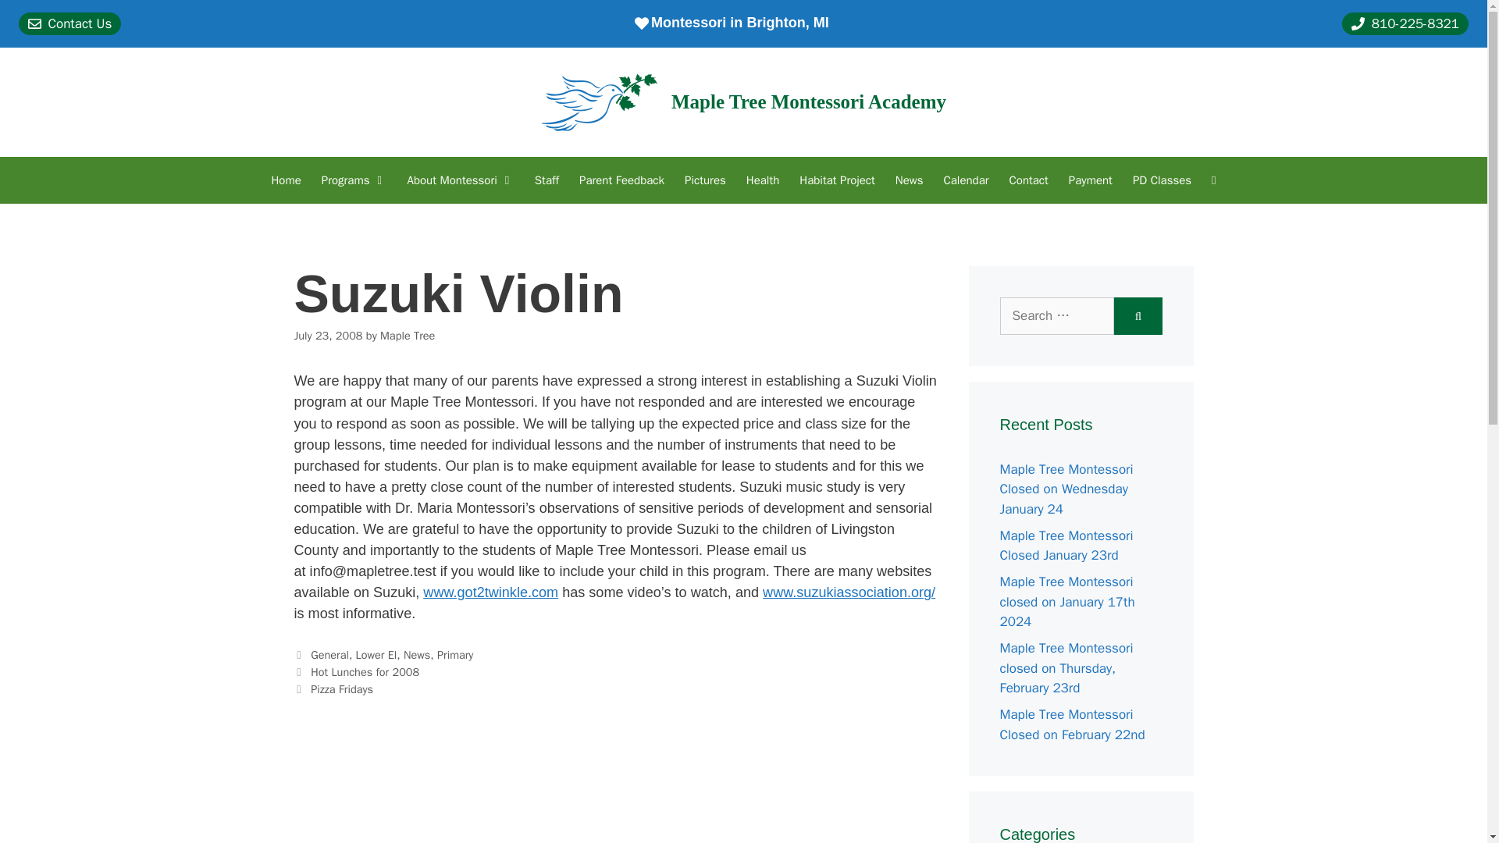  Describe the element at coordinates (1405, 23) in the screenshot. I see `810-225-8321` at that location.